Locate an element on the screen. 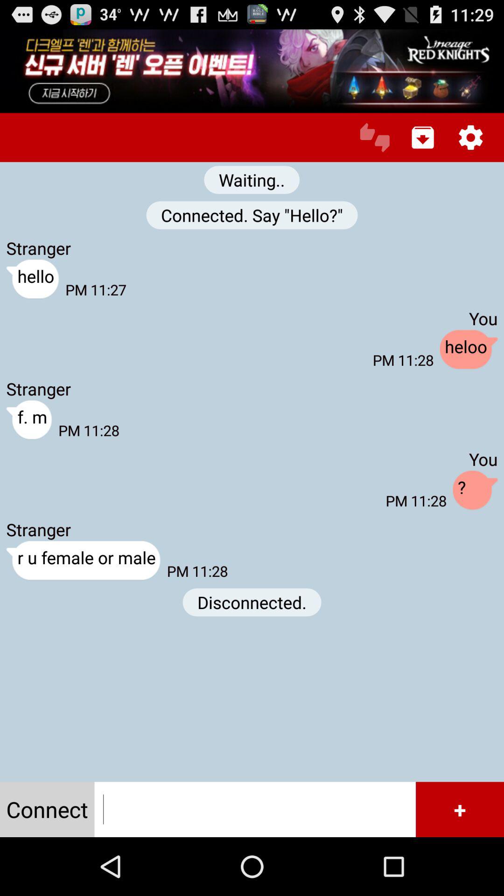 The height and width of the screenshot is (896, 504). select item next to pm 11:28 app is located at coordinates (469, 350).